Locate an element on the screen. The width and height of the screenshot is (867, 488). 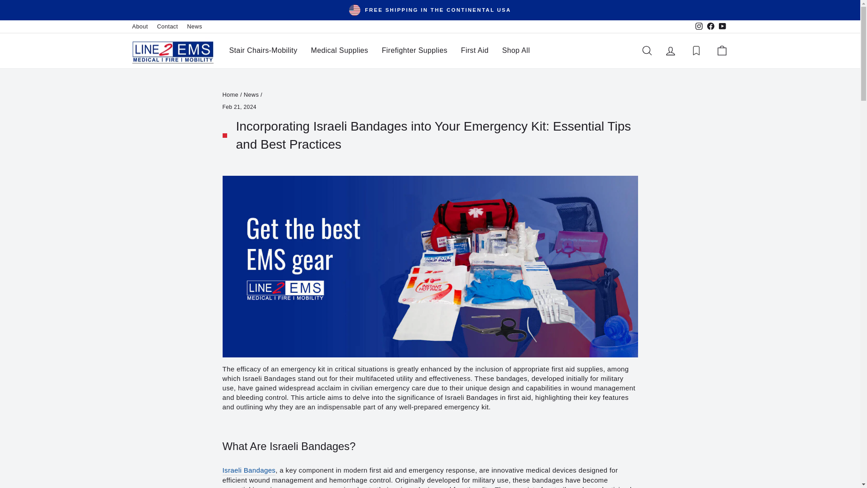
LINE2EMS  on Facebook is located at coordinates (710, 27).